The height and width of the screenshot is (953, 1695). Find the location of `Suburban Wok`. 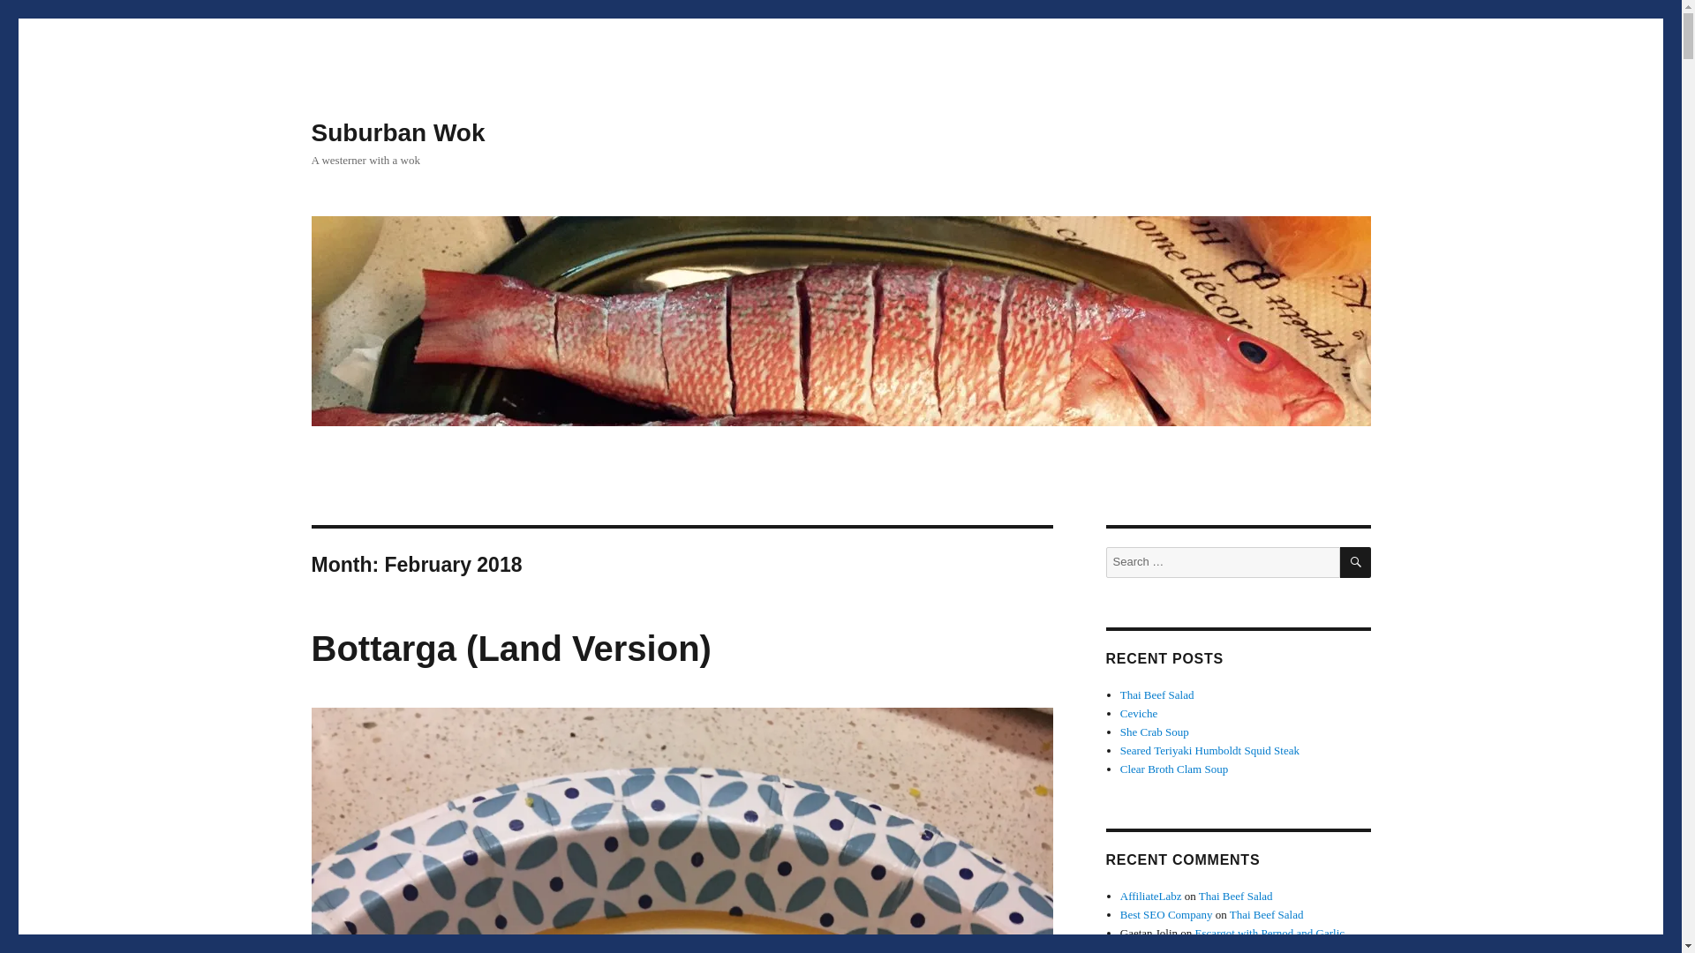

Suburban Wok is located at coordinates (397, 132).